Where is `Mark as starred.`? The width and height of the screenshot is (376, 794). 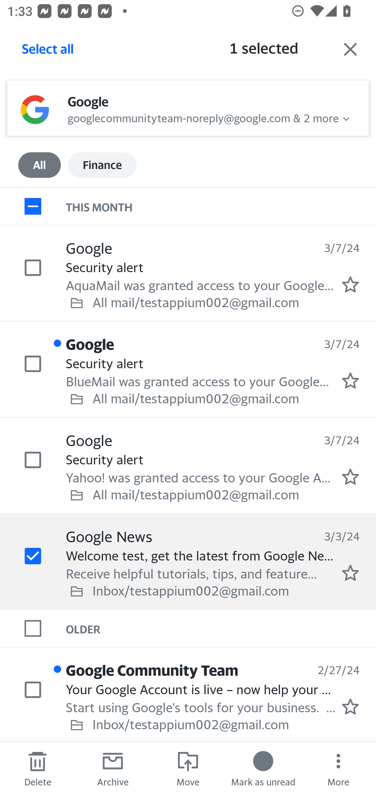
Mark as starred. is located at coordinates (350, 573).